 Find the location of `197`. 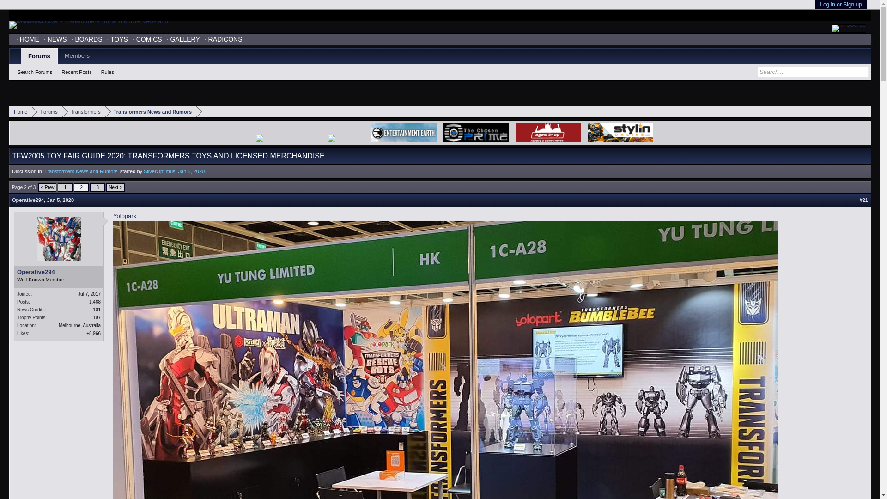

197 is located at coordinates (97, 317).